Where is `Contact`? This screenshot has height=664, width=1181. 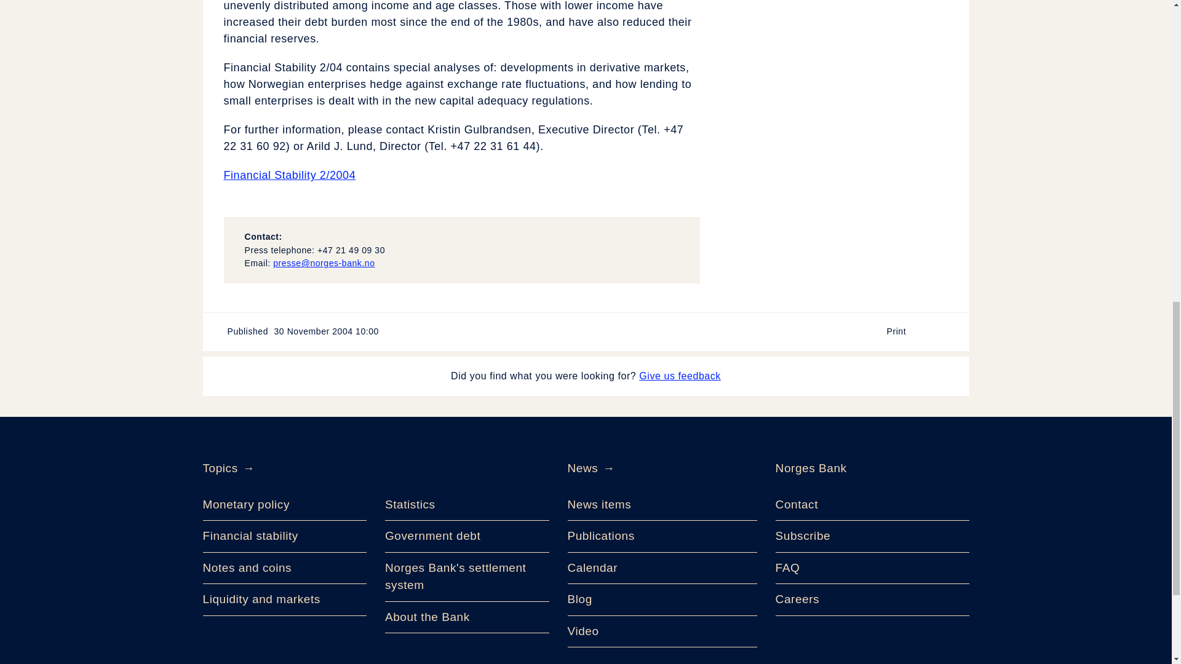 Contact is located at coordinates (872, 505).